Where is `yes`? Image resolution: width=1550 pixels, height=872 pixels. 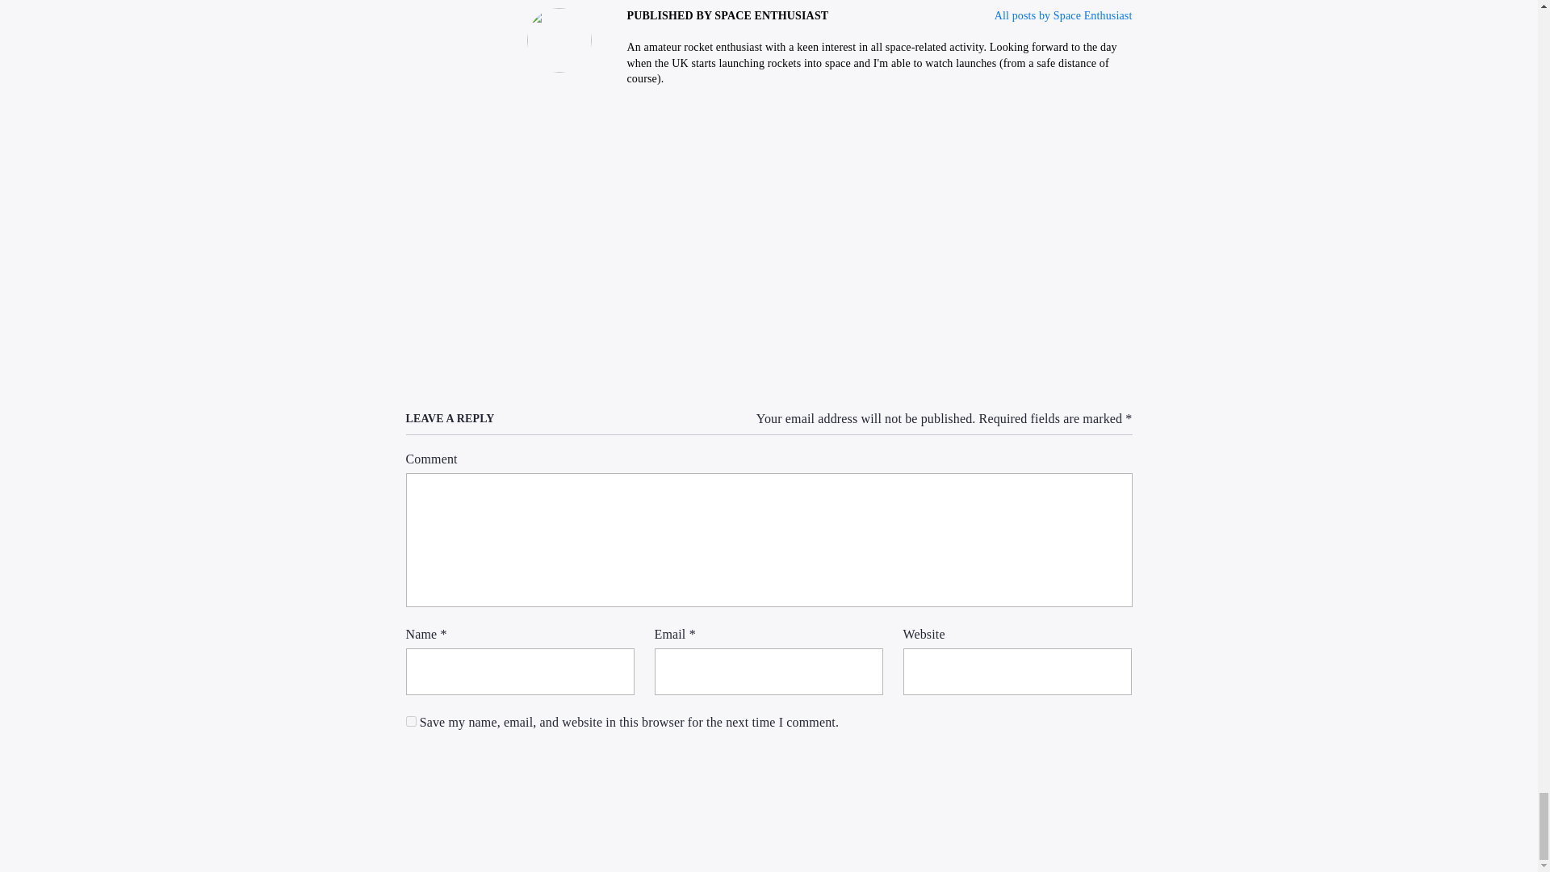 yes is located at coordinates (410, 720).